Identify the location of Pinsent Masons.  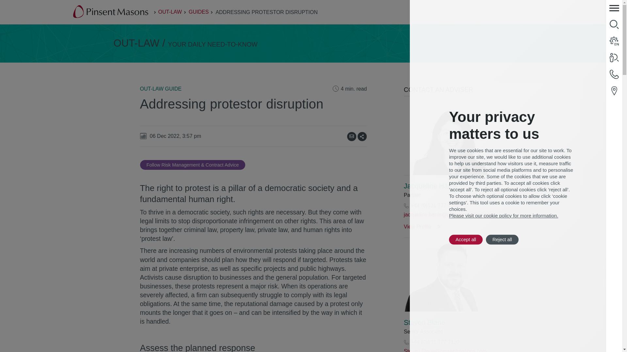
(111, 12).